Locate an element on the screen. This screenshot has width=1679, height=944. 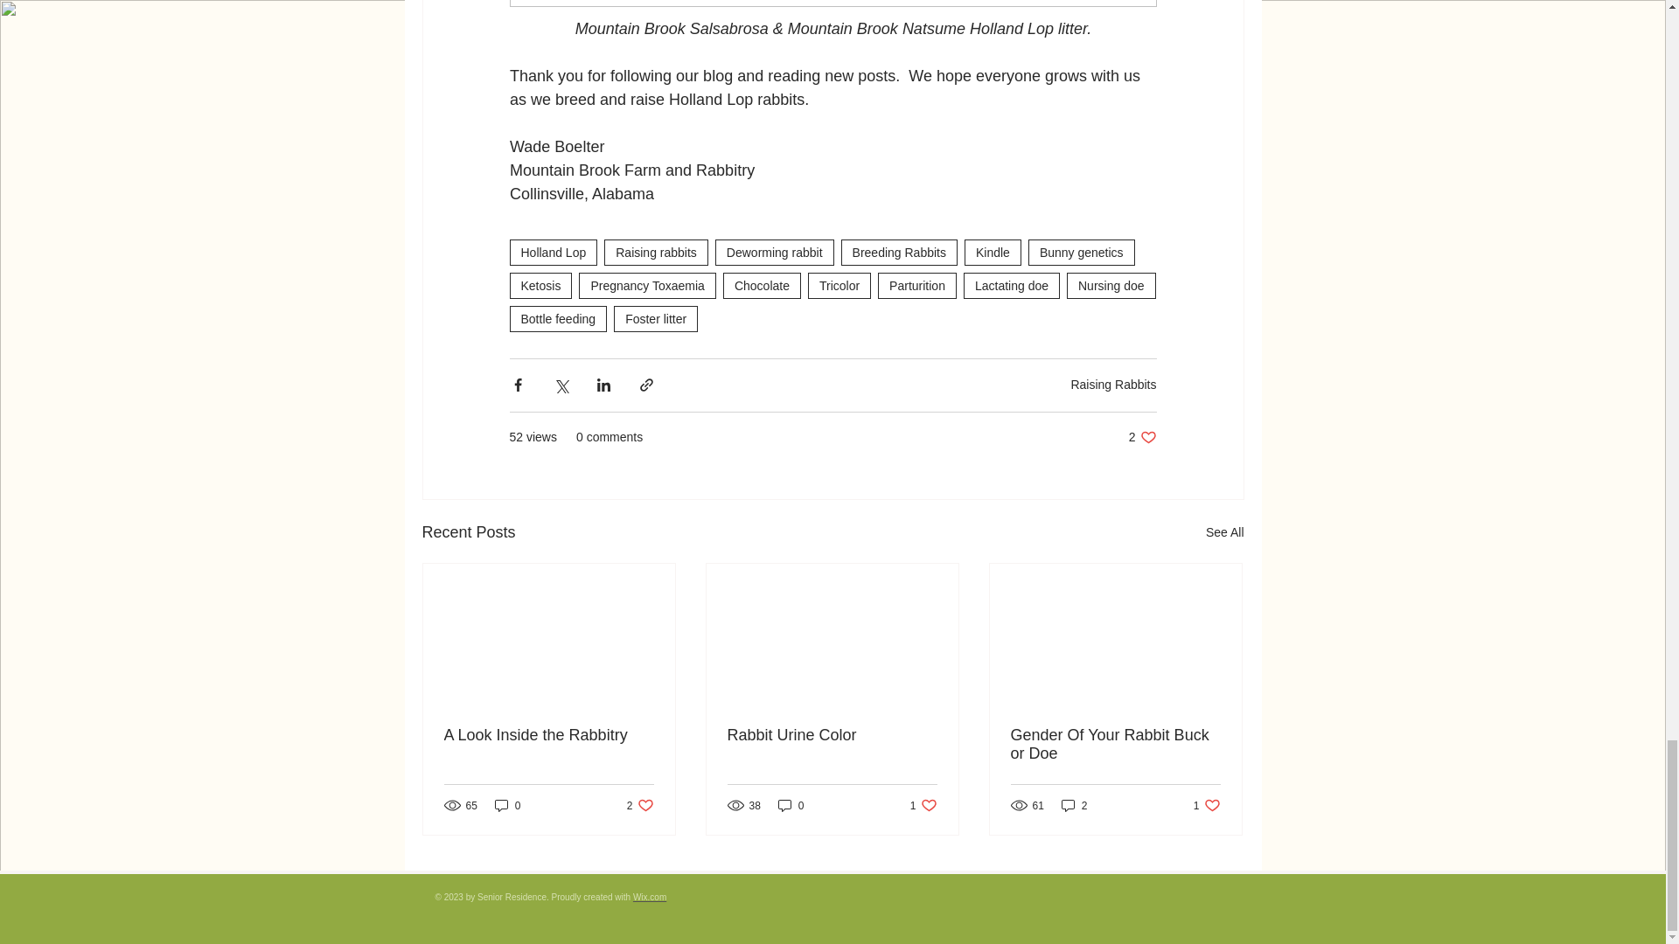
Breeding Rabbits is located at coordinates (899, 252).